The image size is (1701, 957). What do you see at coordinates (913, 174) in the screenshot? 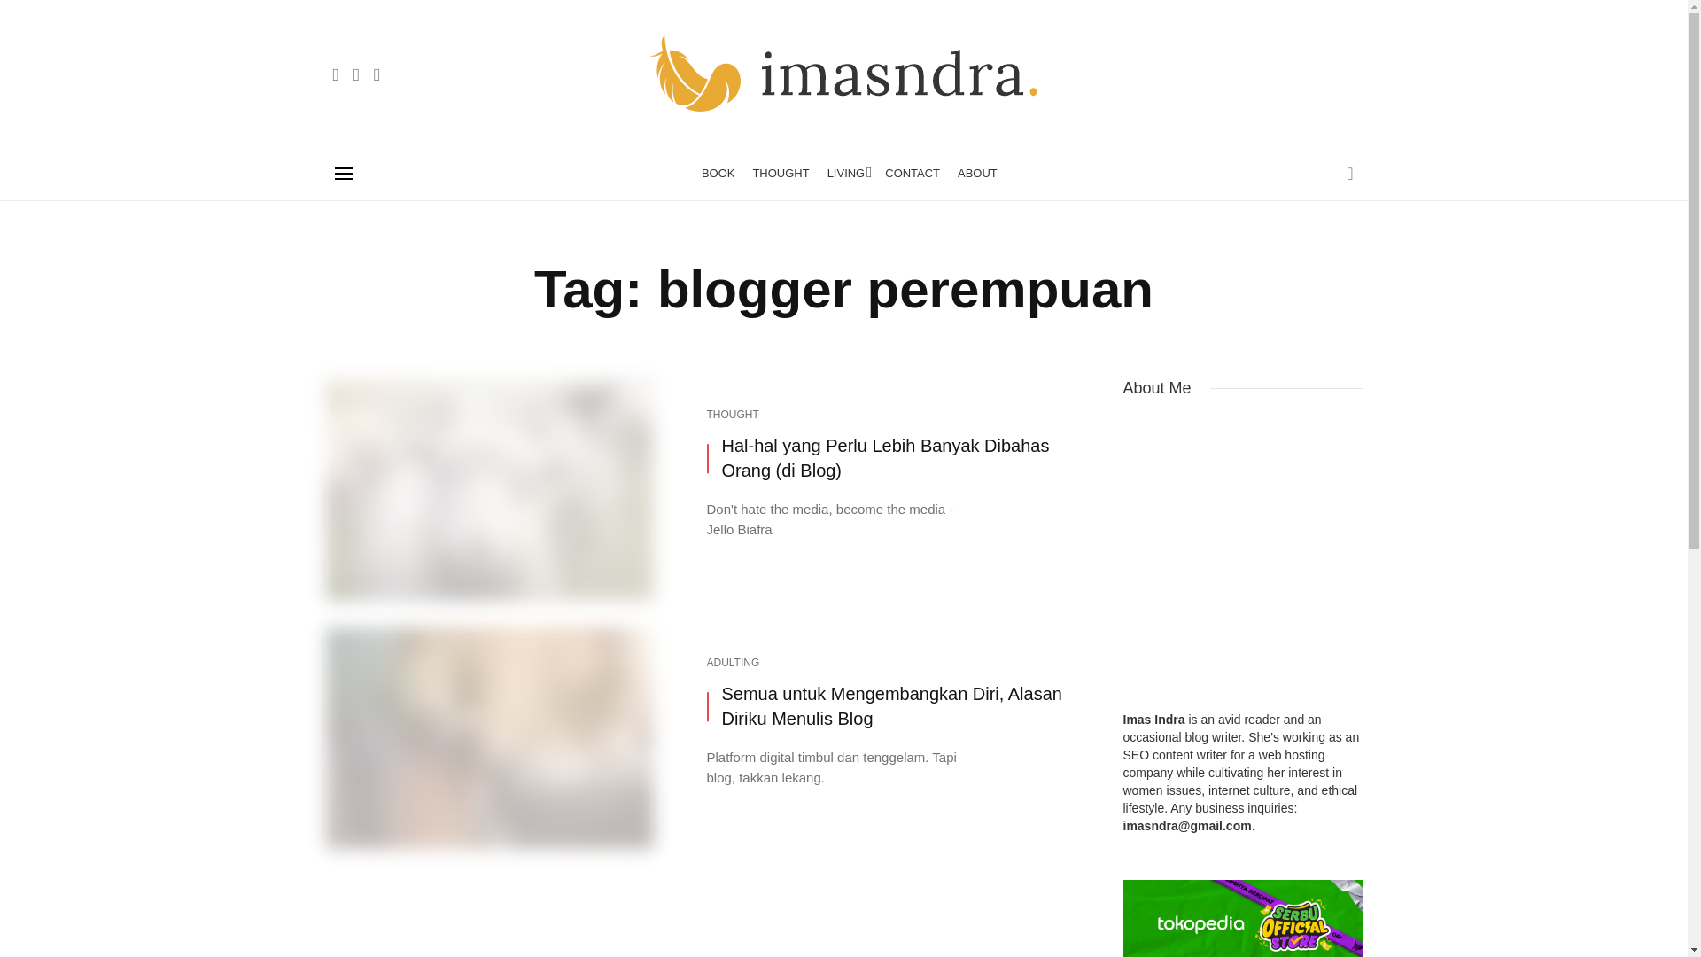
I see `CONTACT` at bounding box center [913, 174].